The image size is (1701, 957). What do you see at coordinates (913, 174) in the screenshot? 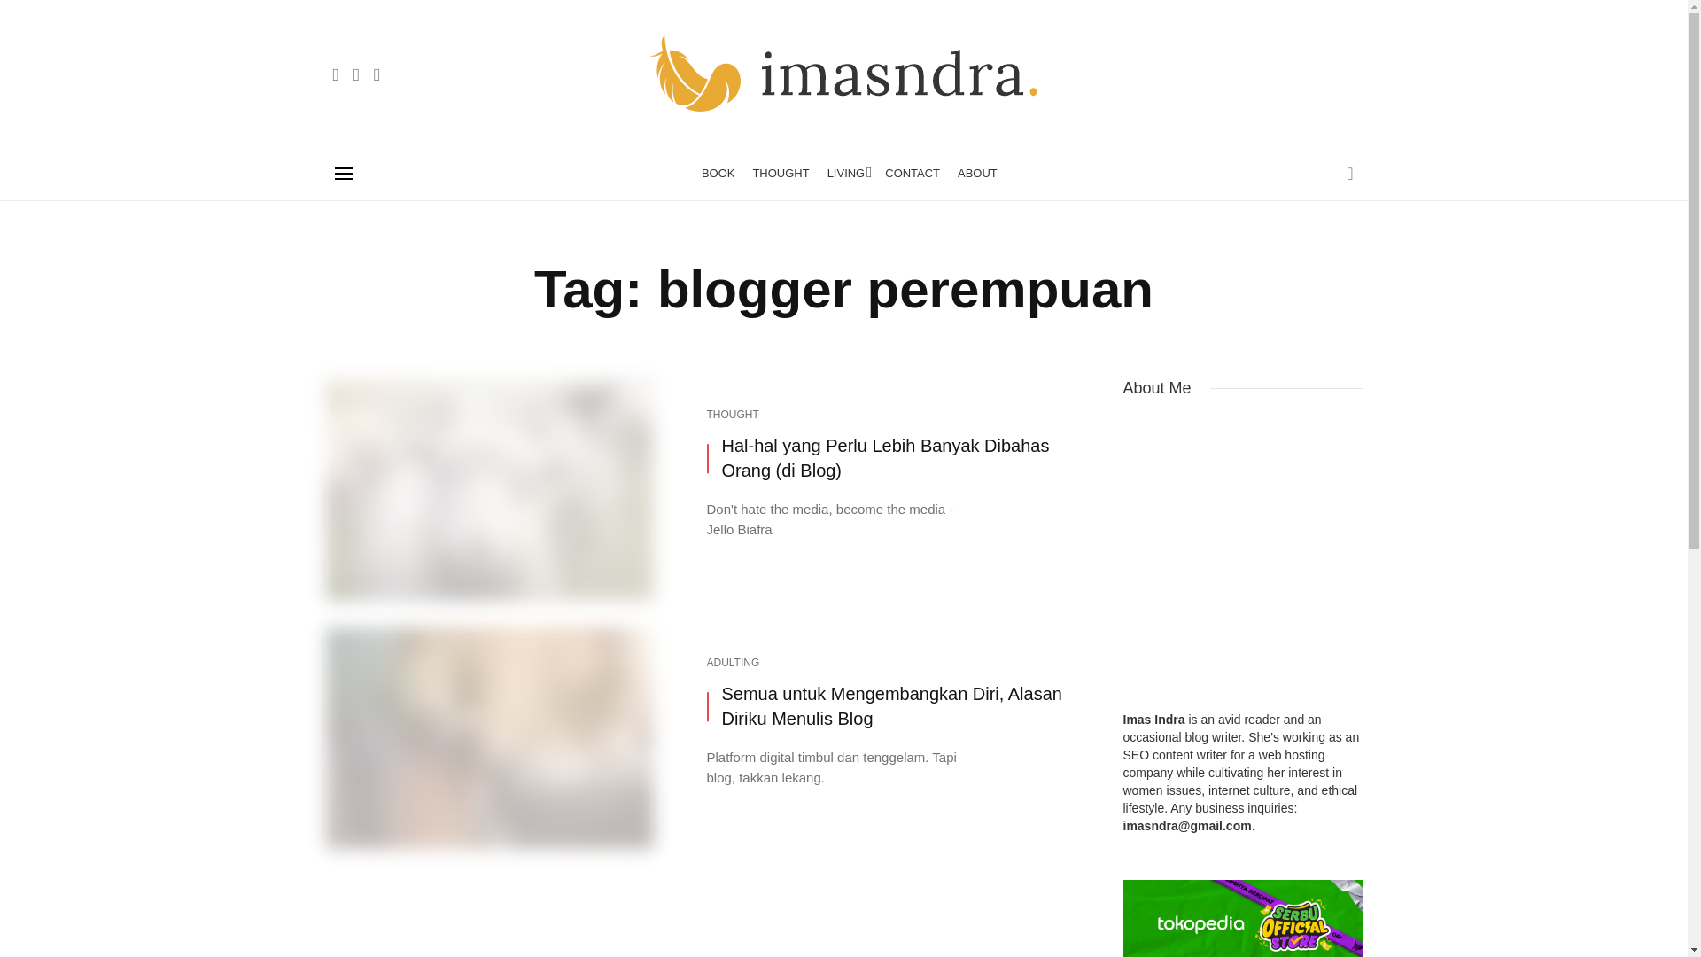
I see `CONTACT` at bounding box center [913, 174].